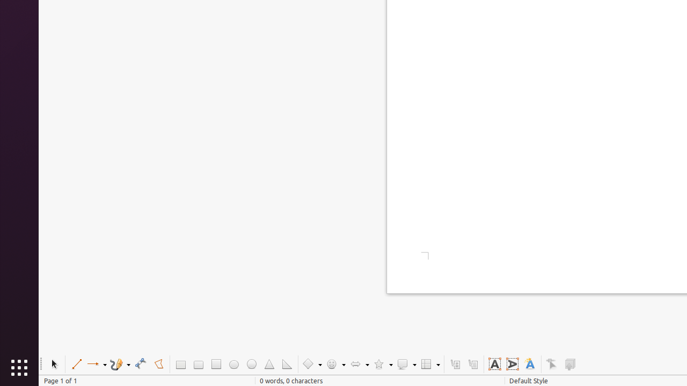 This screenshot has width=687, height=386. Describe the element at coordinates (430, 365) in the screenshot. I see `Flowchart Shapes` at that location.